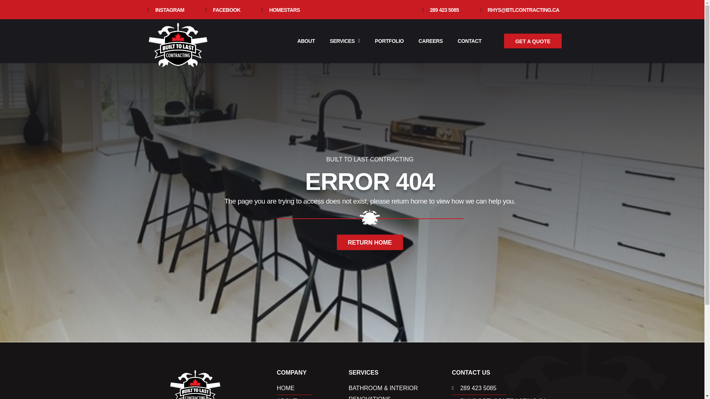 The width and height of the screenshot is (710, 399). I want to click on PORTFOLIO, so click(389, 41).